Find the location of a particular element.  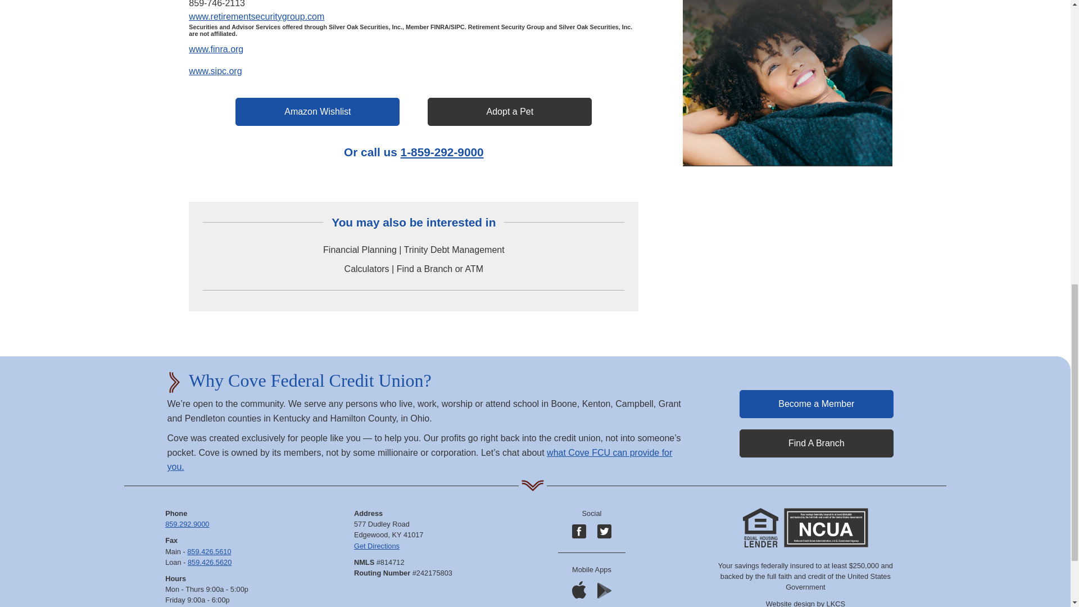

NCUA is located at coordinates (826, 527).